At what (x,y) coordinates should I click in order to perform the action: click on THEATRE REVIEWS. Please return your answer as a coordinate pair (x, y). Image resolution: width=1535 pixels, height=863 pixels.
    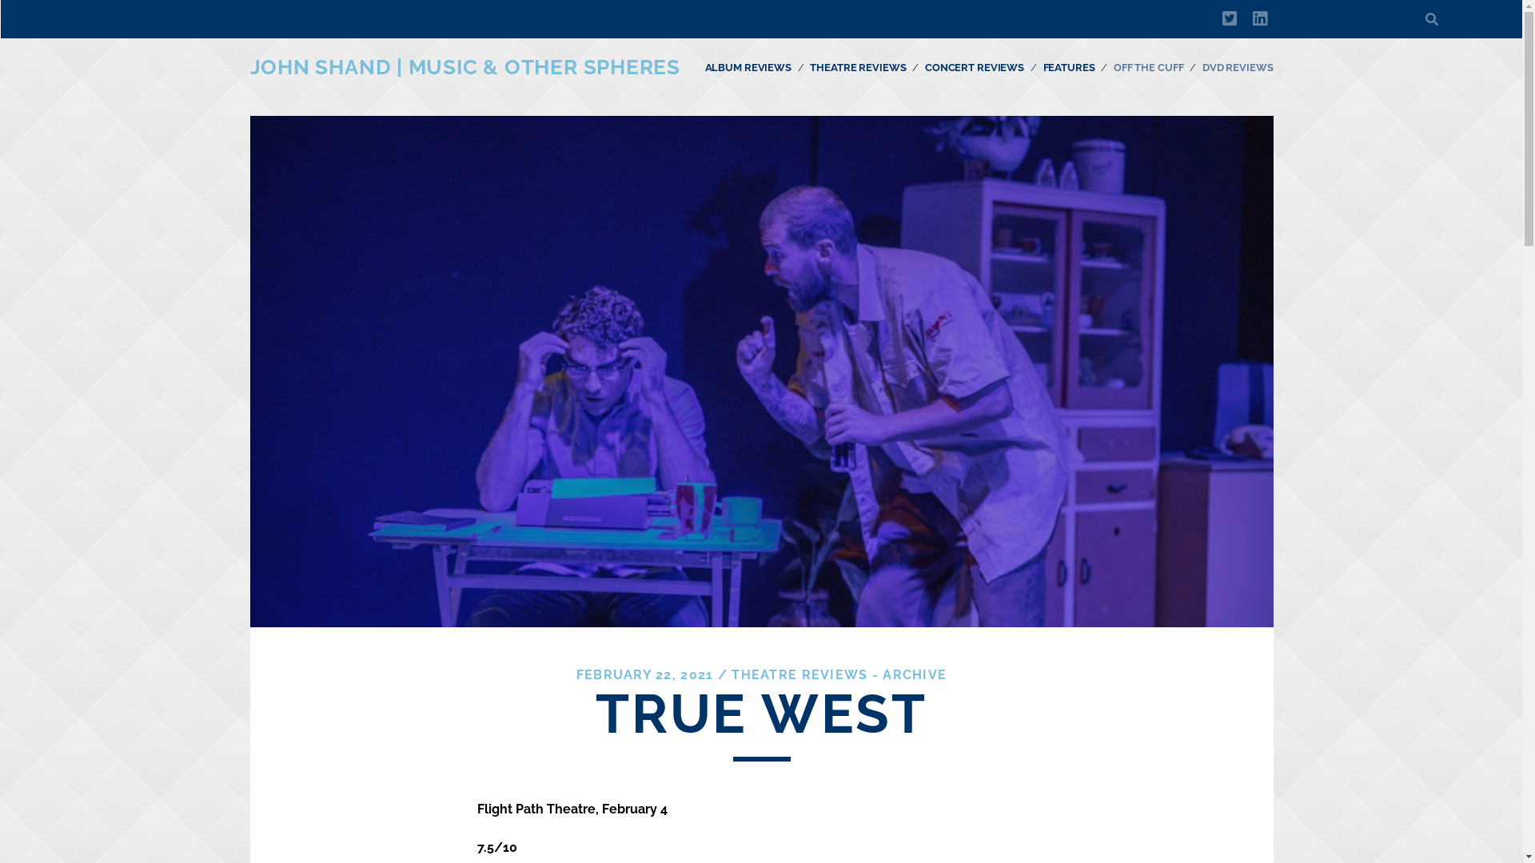
    Looking at the image, I should click on (858, 68).